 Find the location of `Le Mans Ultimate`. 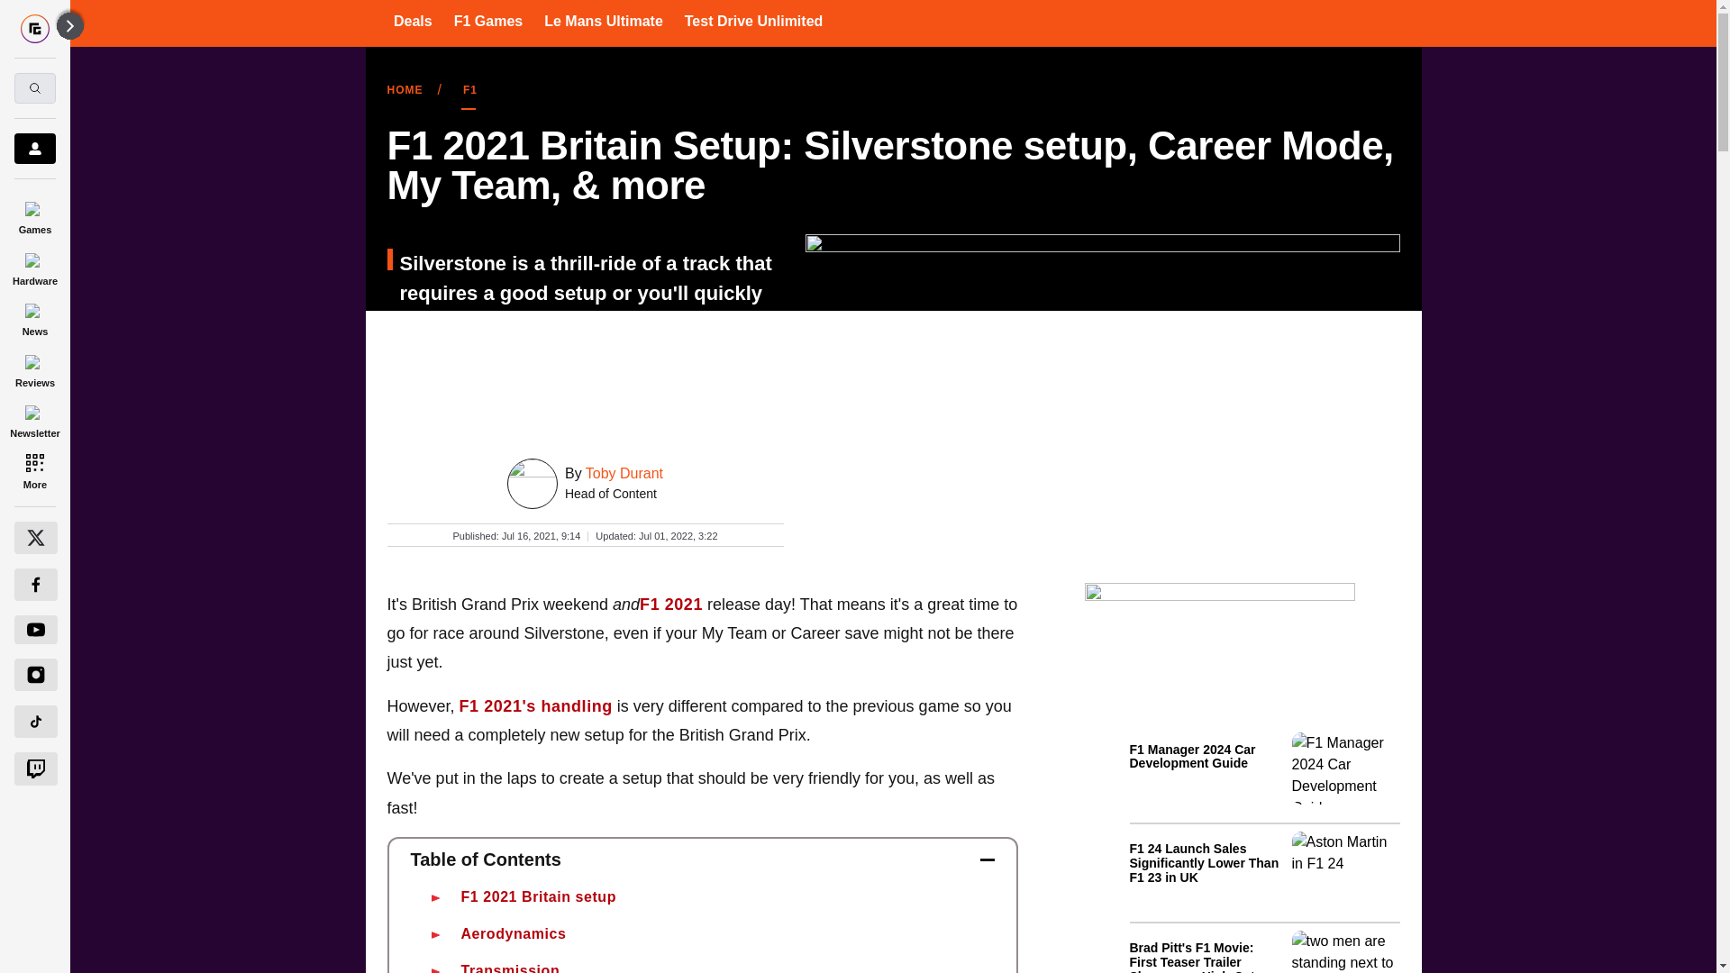

Le Mans Ultimate is located at coordinates (604, 21).